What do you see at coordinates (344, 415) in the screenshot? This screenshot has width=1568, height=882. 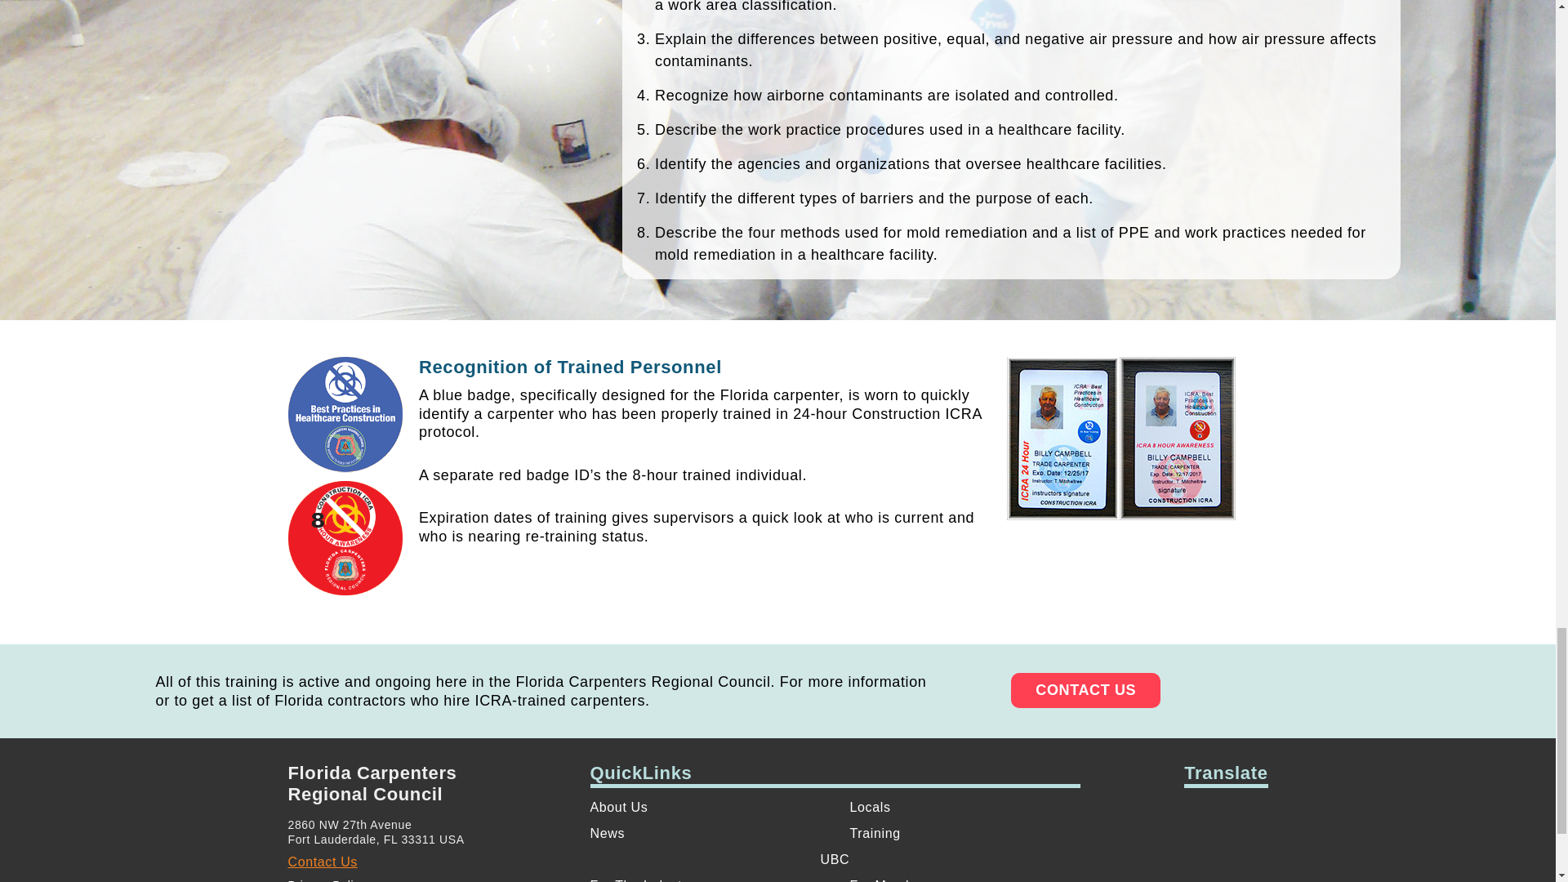 I see `ICRA` at bounding box center [344, 415].